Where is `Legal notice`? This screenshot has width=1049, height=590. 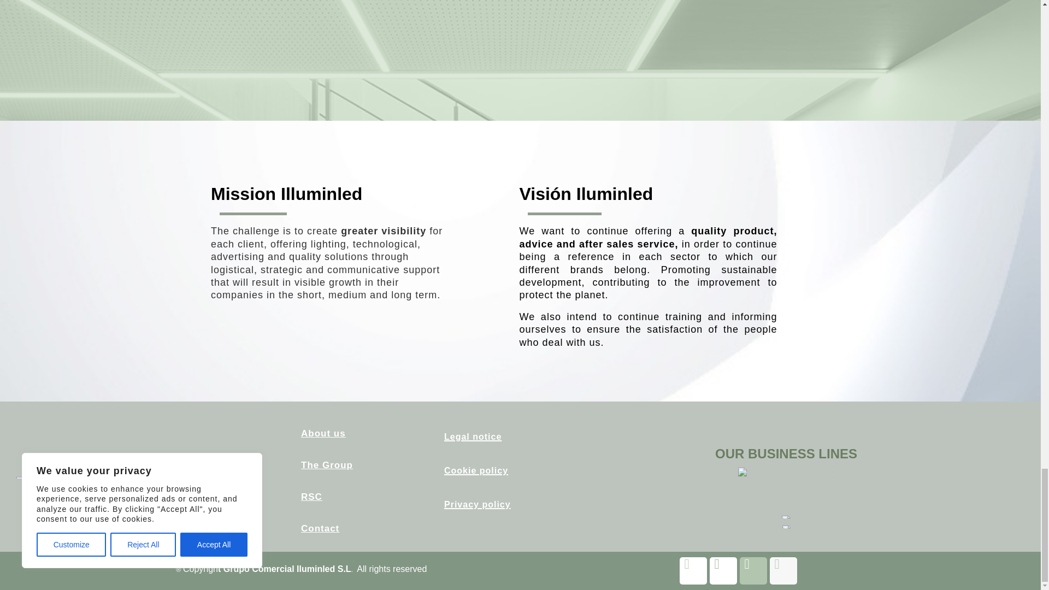 Legal notice is located at coordinates (472, 436).